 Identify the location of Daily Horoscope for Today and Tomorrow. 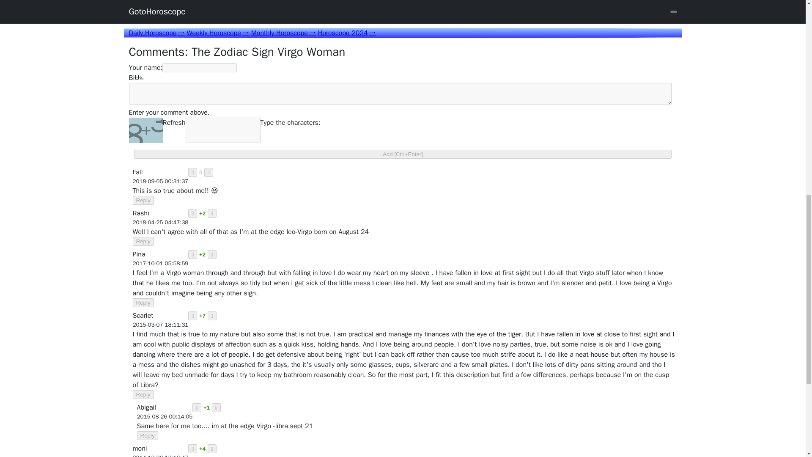
(156, 33).